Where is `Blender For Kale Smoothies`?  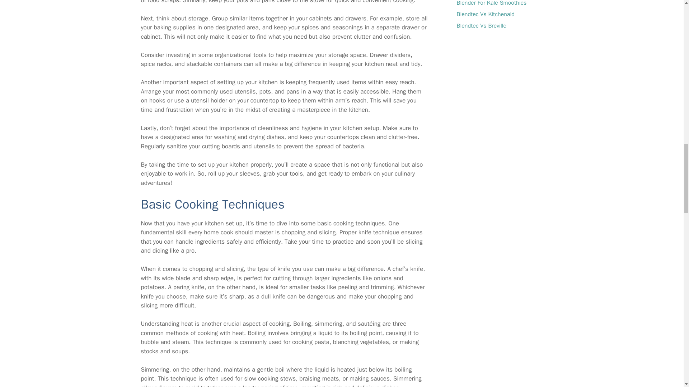 Blender For Kale Smoothies is located at coordinates (491, 3).